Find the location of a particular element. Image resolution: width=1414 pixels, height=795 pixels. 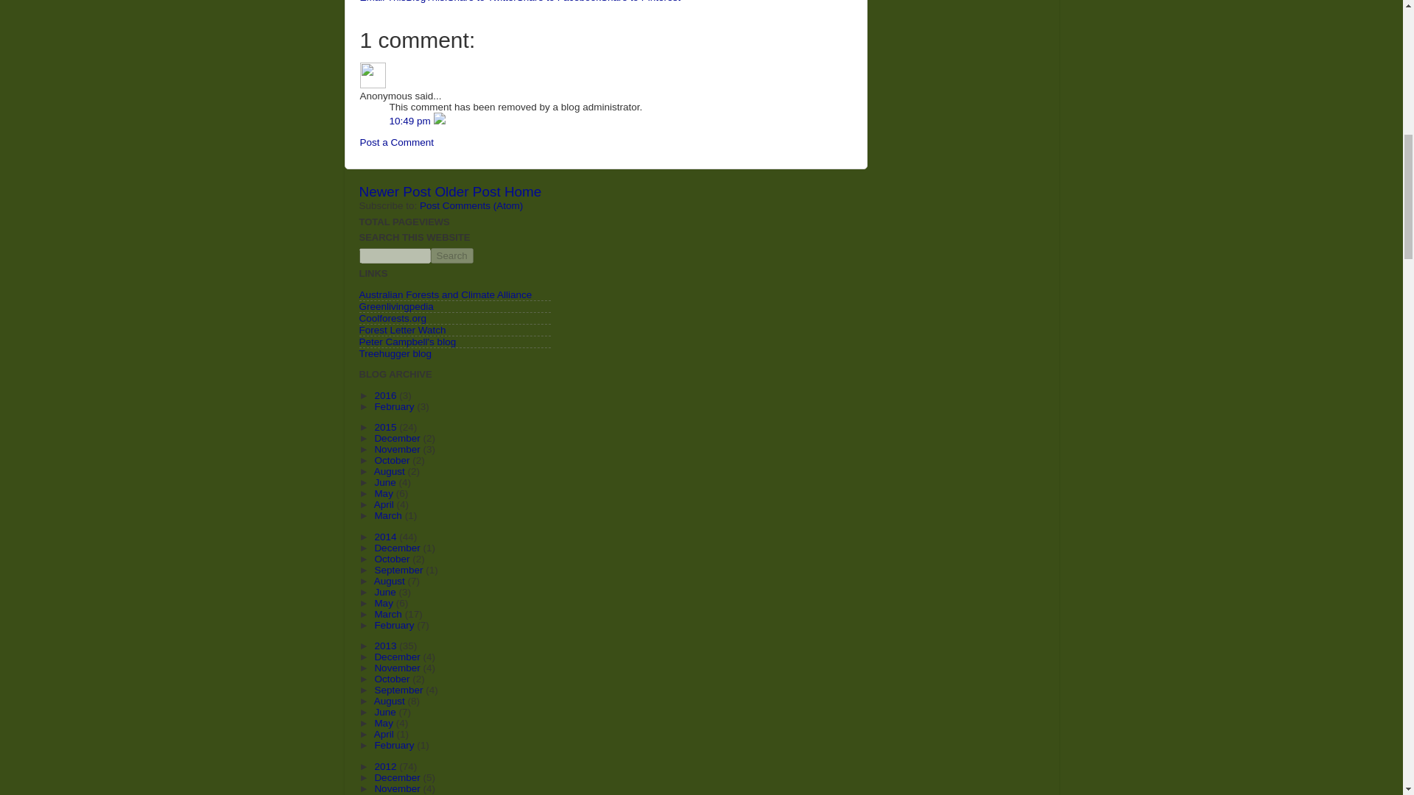

Anonymous is located at coordinates (371, 75).